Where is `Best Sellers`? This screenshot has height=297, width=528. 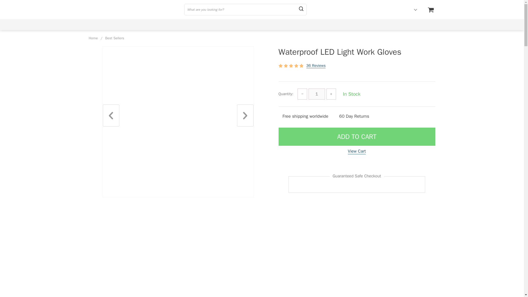 Best Sellers is located at coordinates (114, 38).